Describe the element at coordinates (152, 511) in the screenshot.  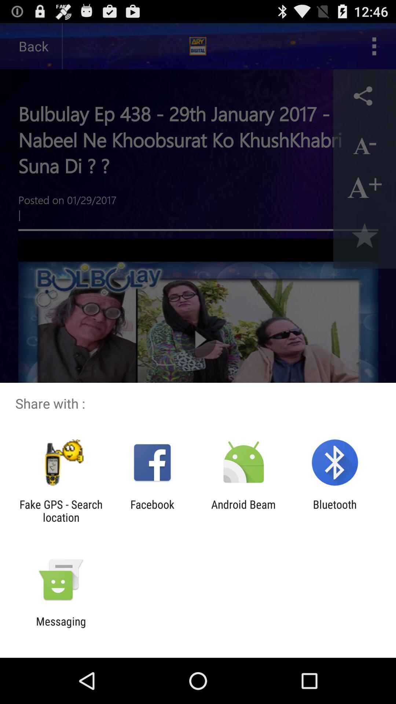
I see `press facebook` at that location.